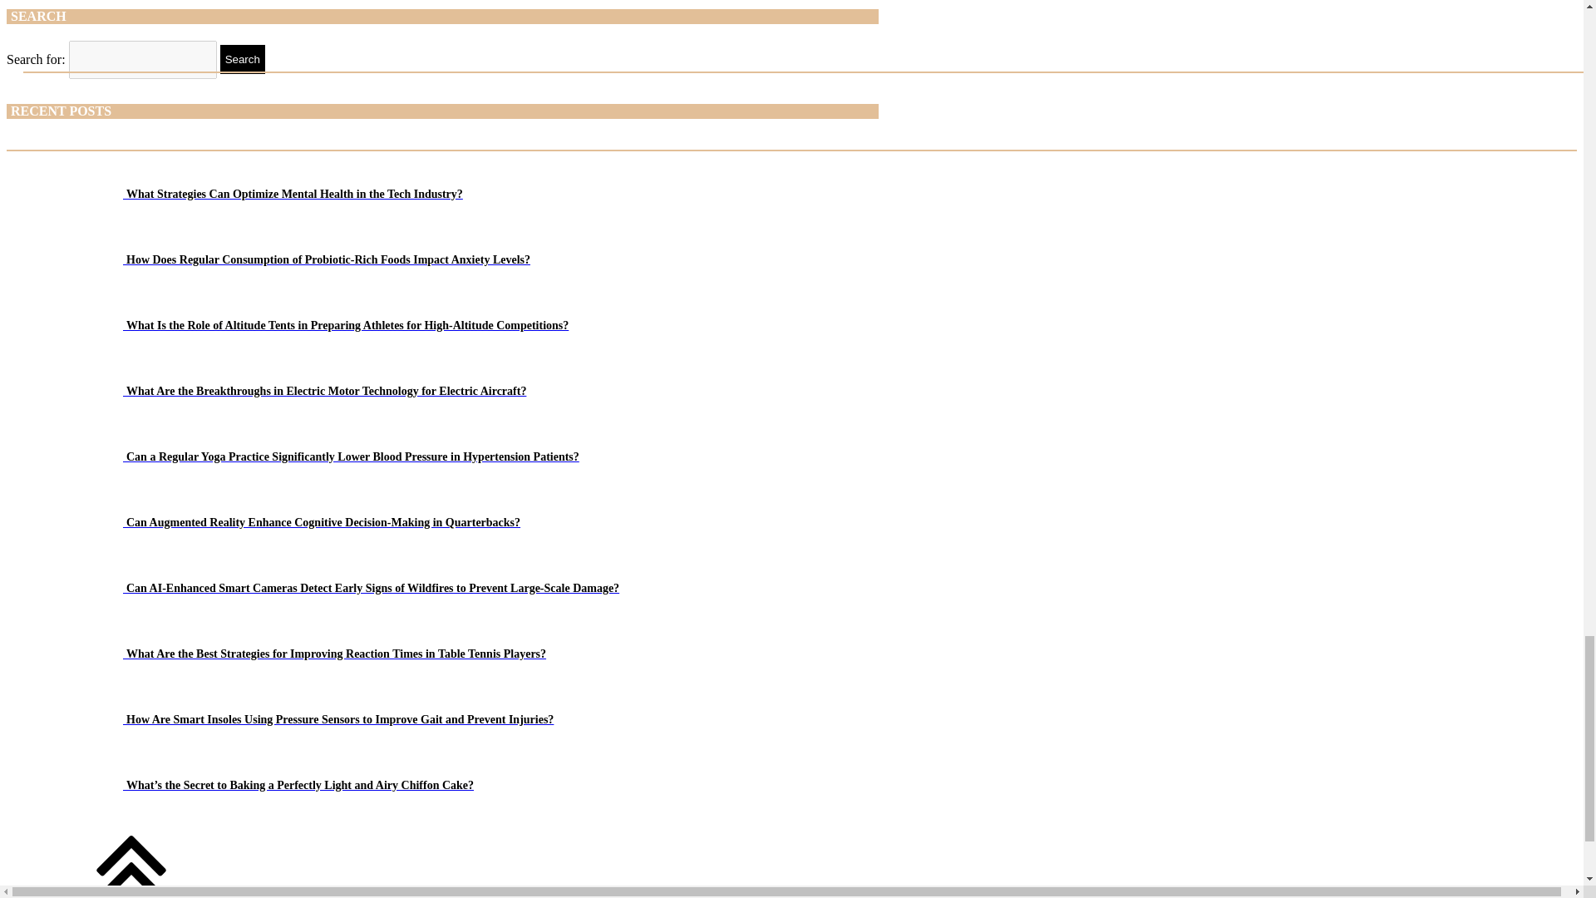 The height and width of the screenshot is (898, 1596). What do you see at coordinates (242, 59) in the screenshot?
I see `Search` at bounding box center [242, 59].